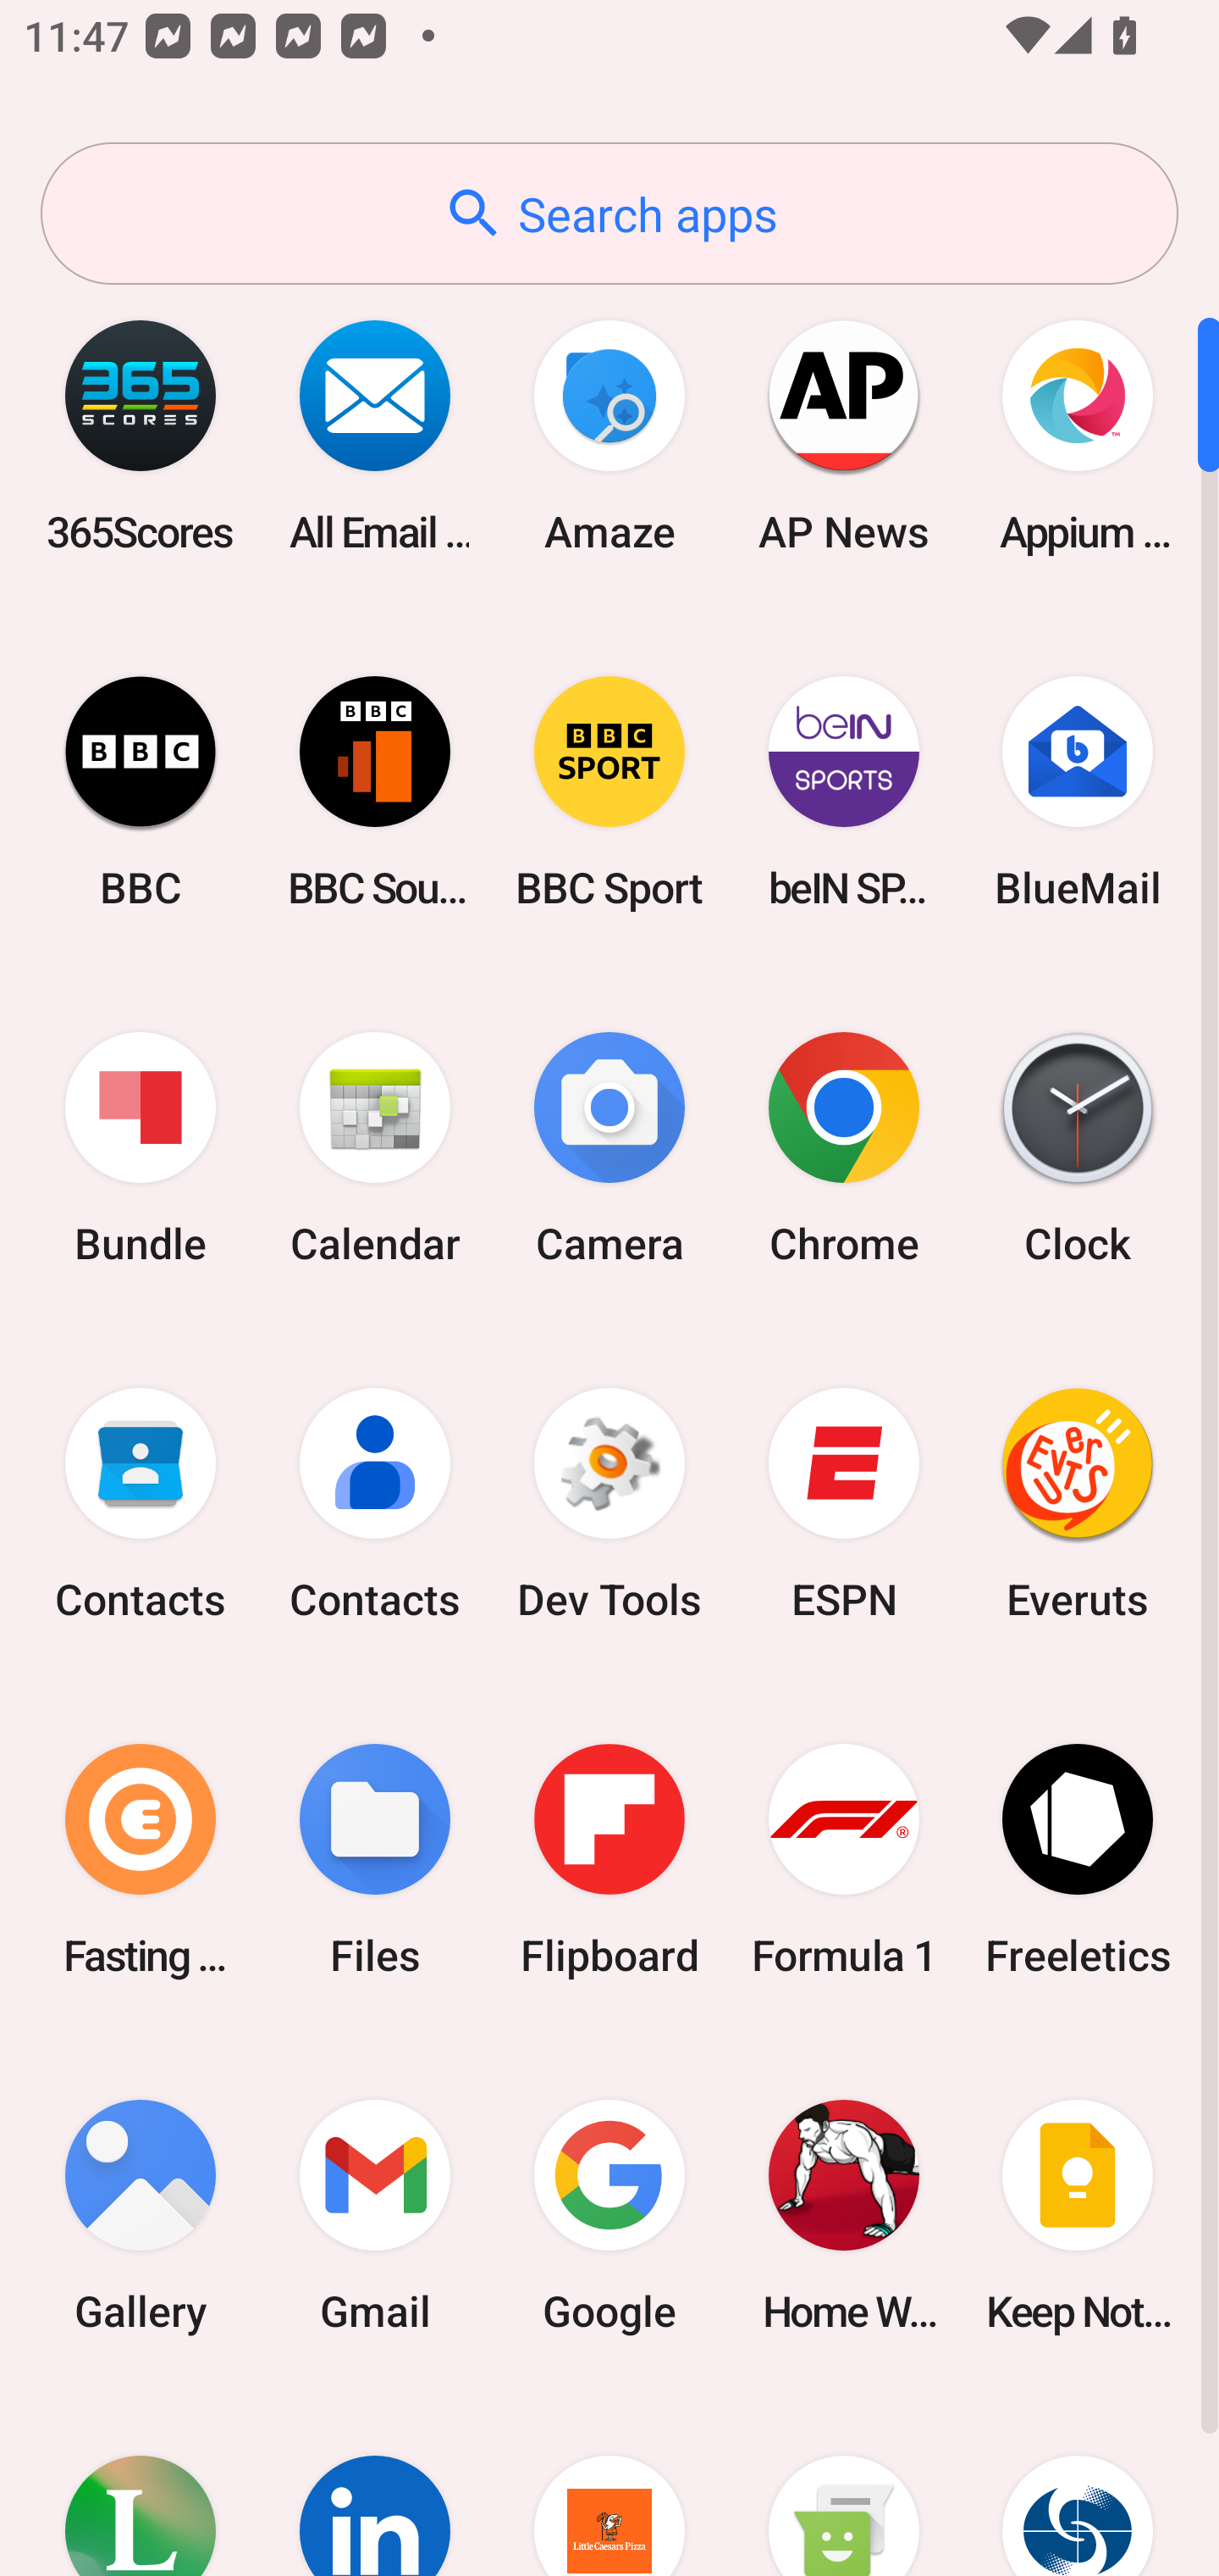  I want to click on Contacts, so click(375, 1504).